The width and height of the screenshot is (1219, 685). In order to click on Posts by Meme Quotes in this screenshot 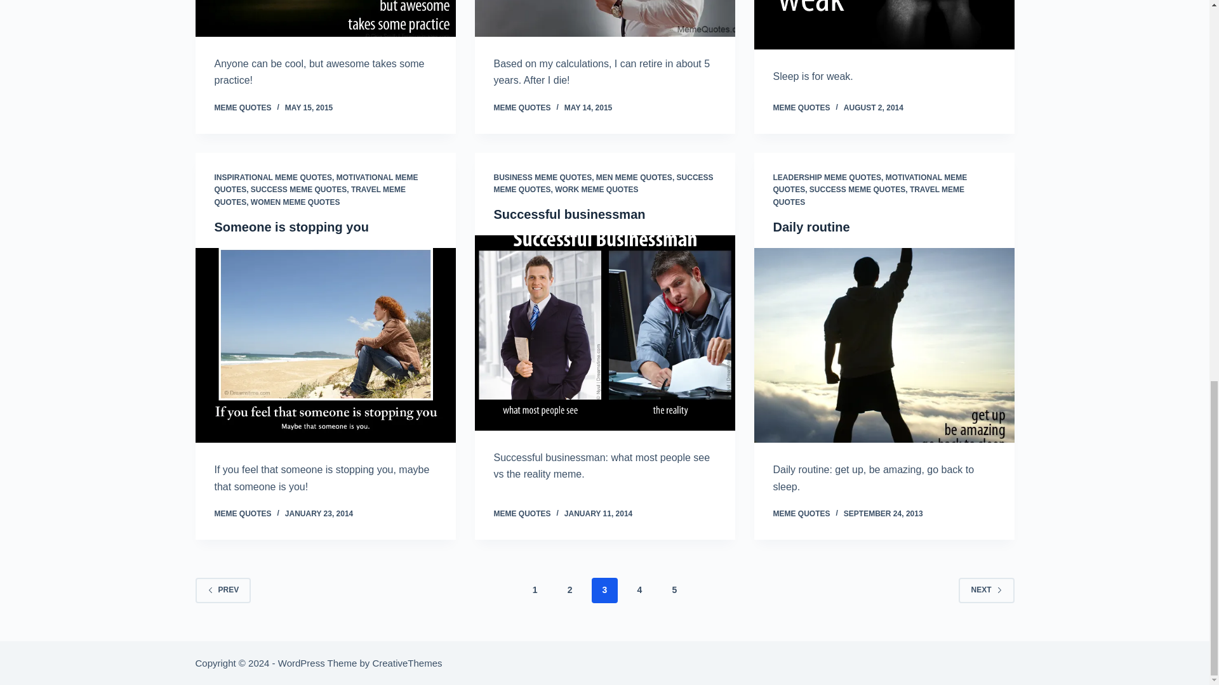, I will do `click(243, 514)`.